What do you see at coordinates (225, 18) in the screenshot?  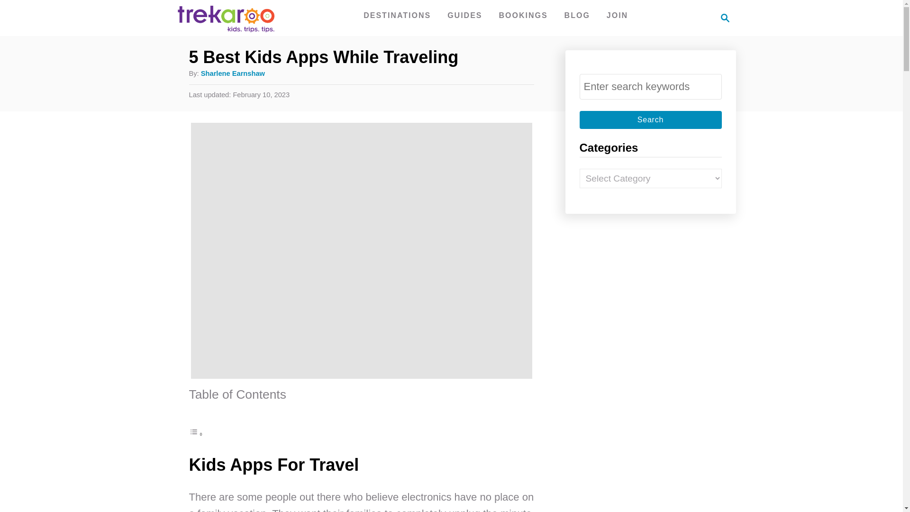 I see `travel stories and articles` at bounding box center [225, 18].